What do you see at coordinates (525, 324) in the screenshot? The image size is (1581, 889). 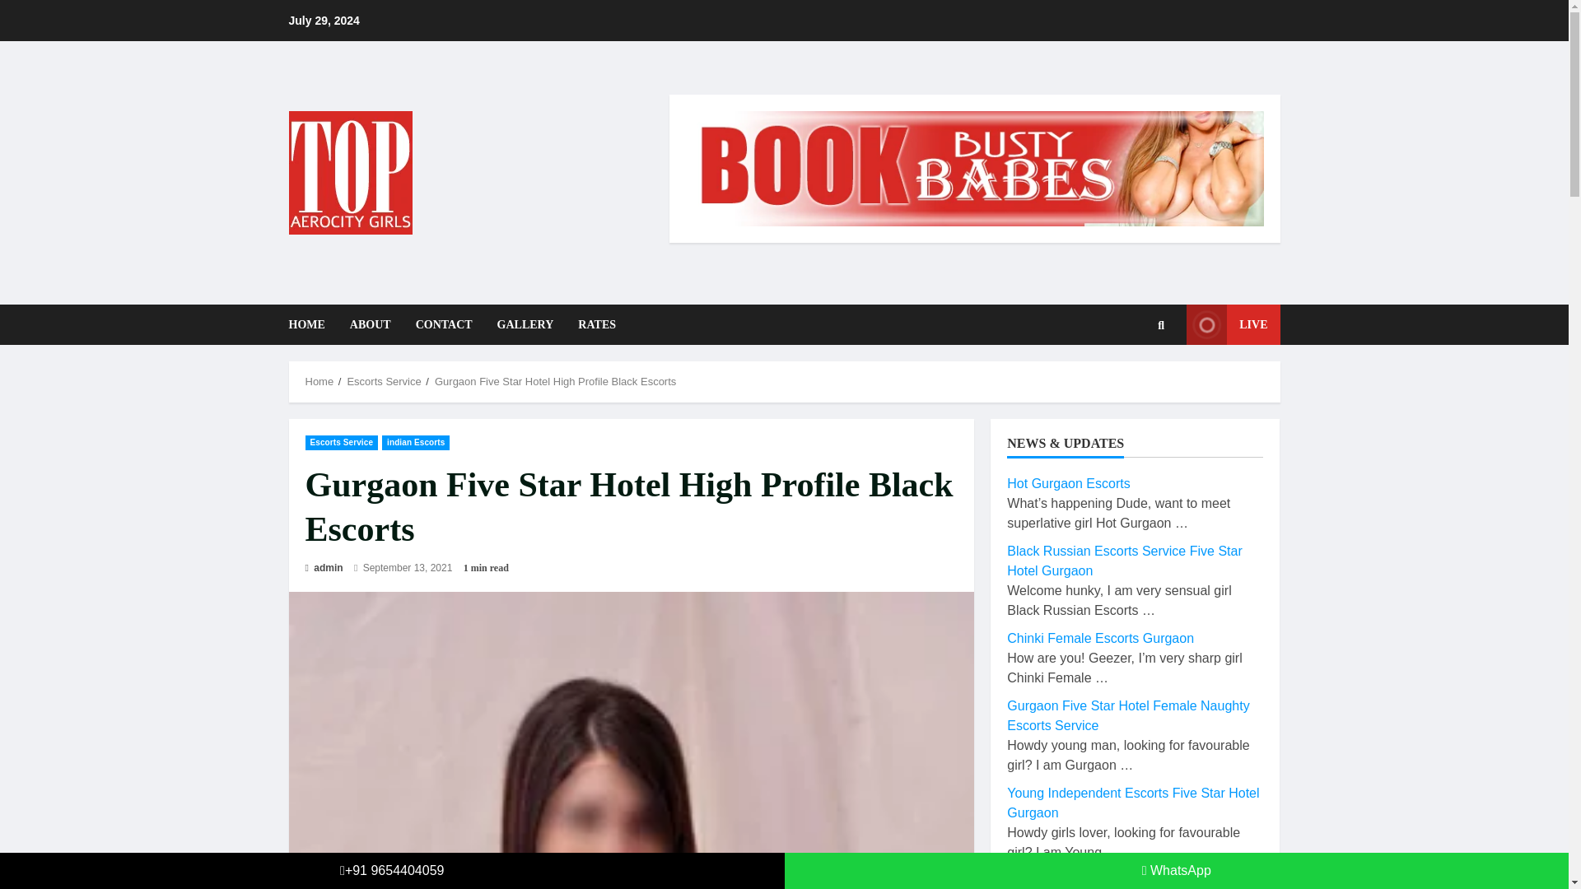 I see `GALLERY` at bounding box center [525, 324].